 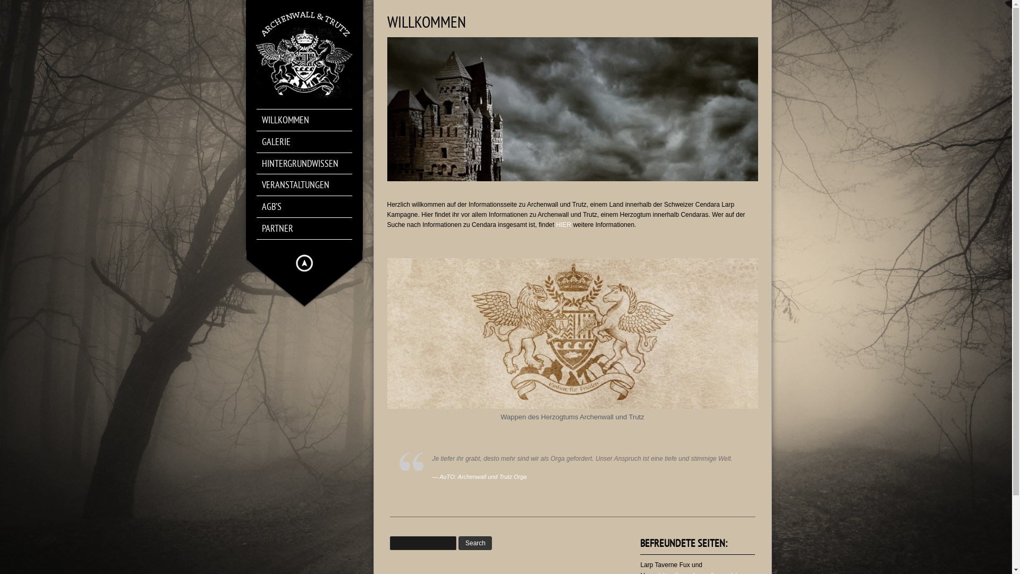 What do you see at coordinates (309, 164) in the screenshot?
I see `HINTERGRUNDWISSEN` at bounding box center [309, 164].